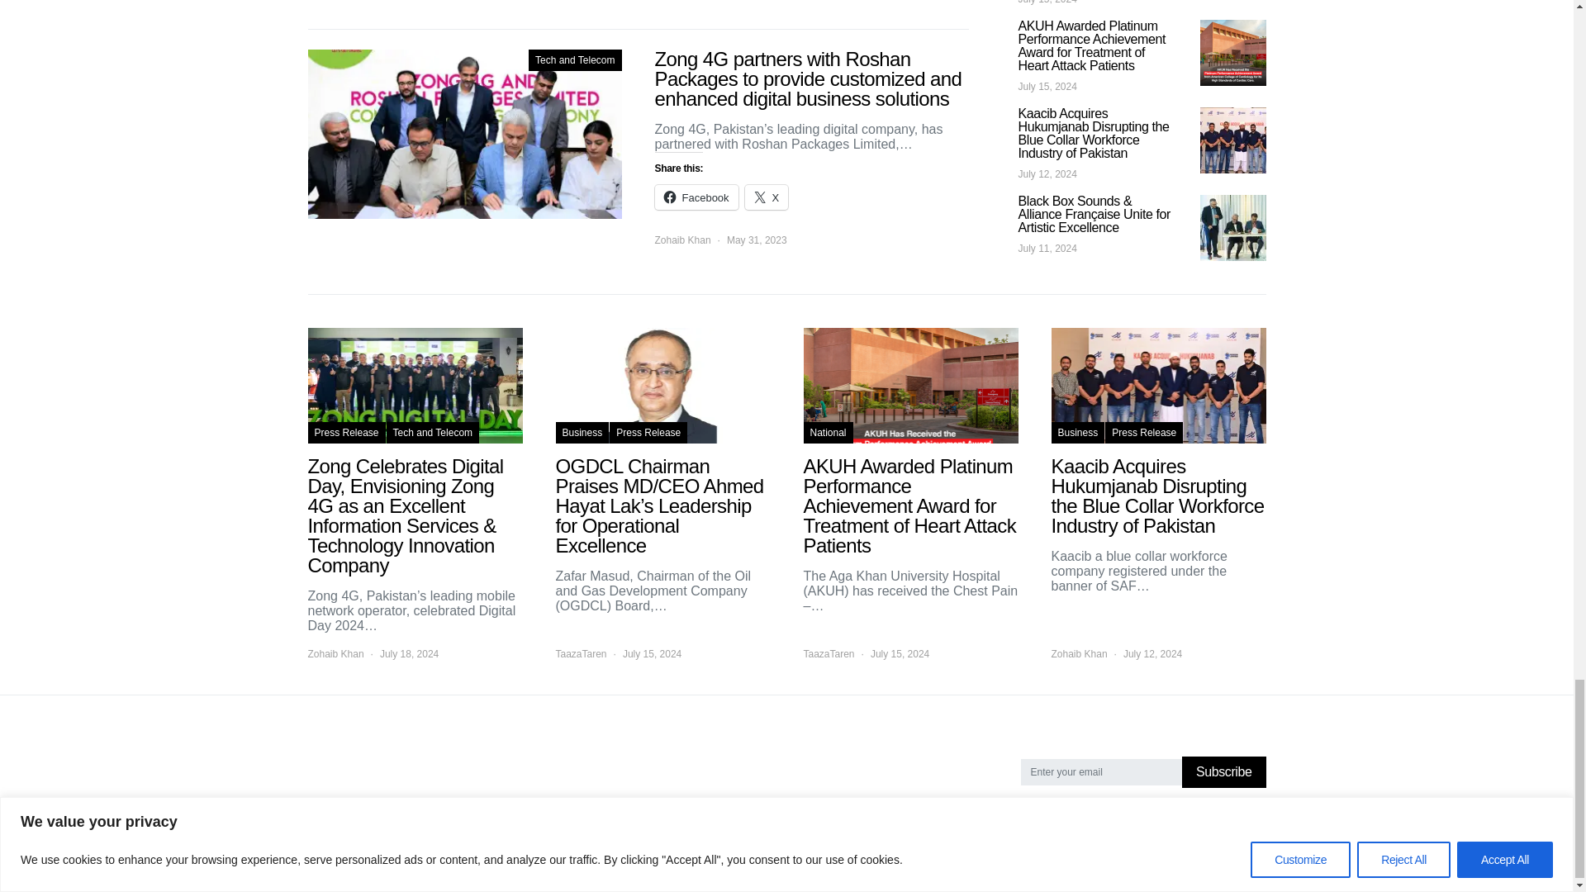 This screenshot has height=892, width=1586. I want to click on Click to share on Facebook, so click(696, 197).